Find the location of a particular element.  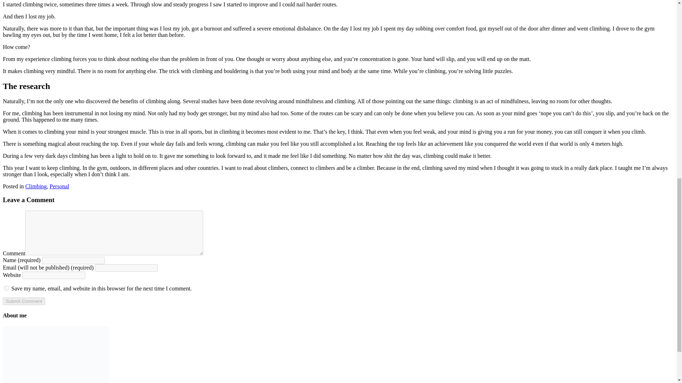

Submit Comment is located at coordinates (23, 301).